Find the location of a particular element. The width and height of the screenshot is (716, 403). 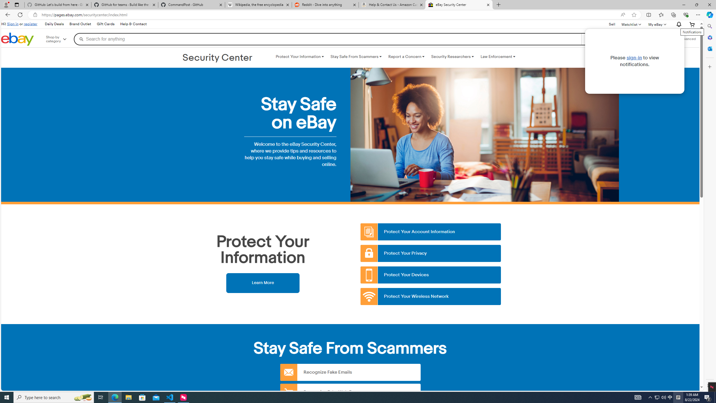

Protect Your Devices is located at coordinates (431, 275).